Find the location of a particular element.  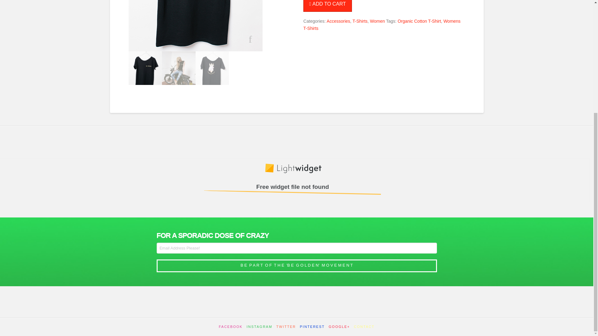

TWITTER is located at coordinates (286, 327).